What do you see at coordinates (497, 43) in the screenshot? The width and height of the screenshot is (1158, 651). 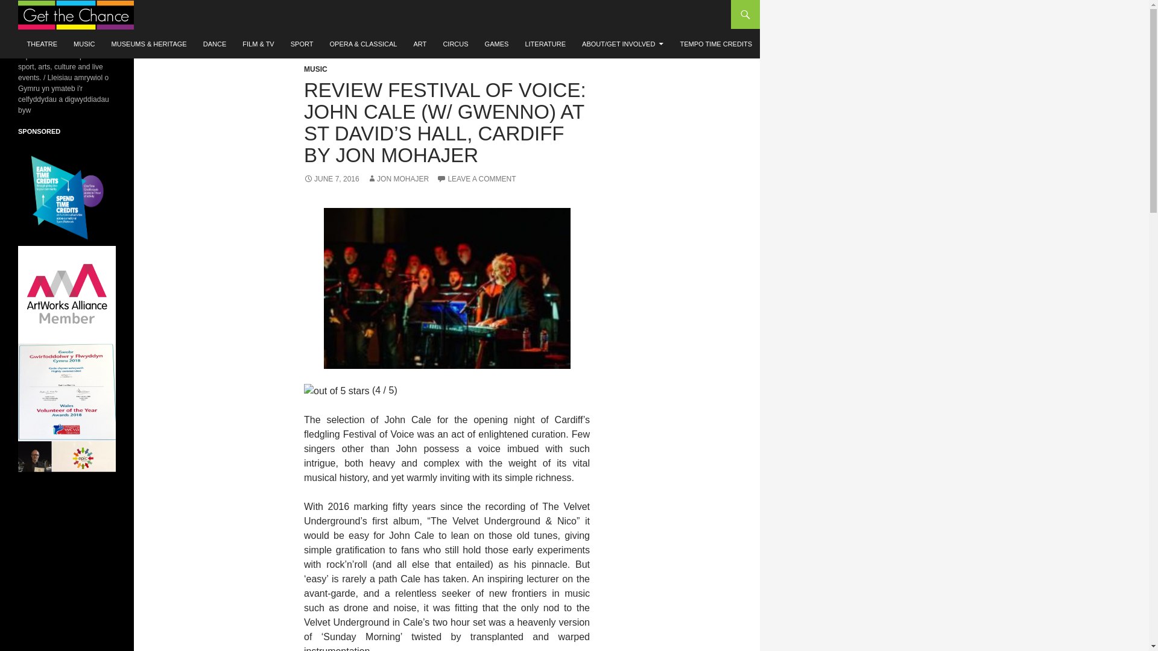 I see `GAMES` at bounding box center [497, 43].